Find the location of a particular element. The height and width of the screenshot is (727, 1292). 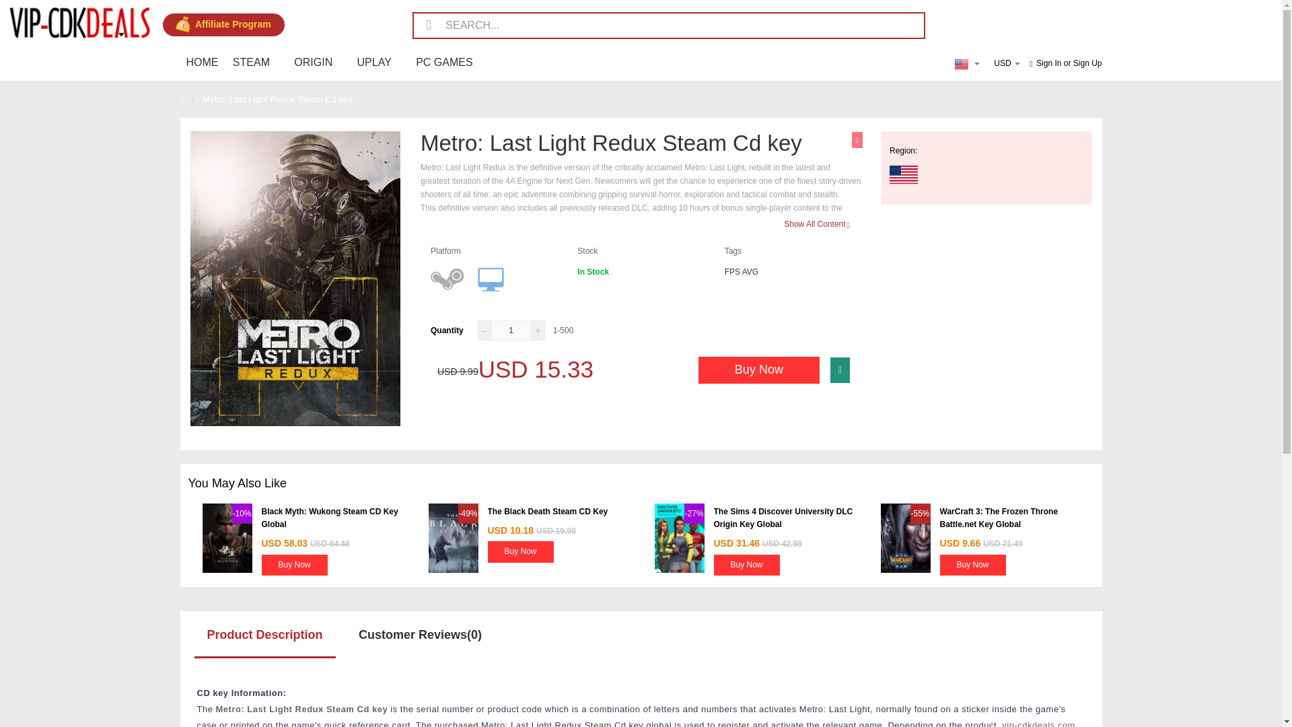

STEAM is located at coordinates (447, 279).